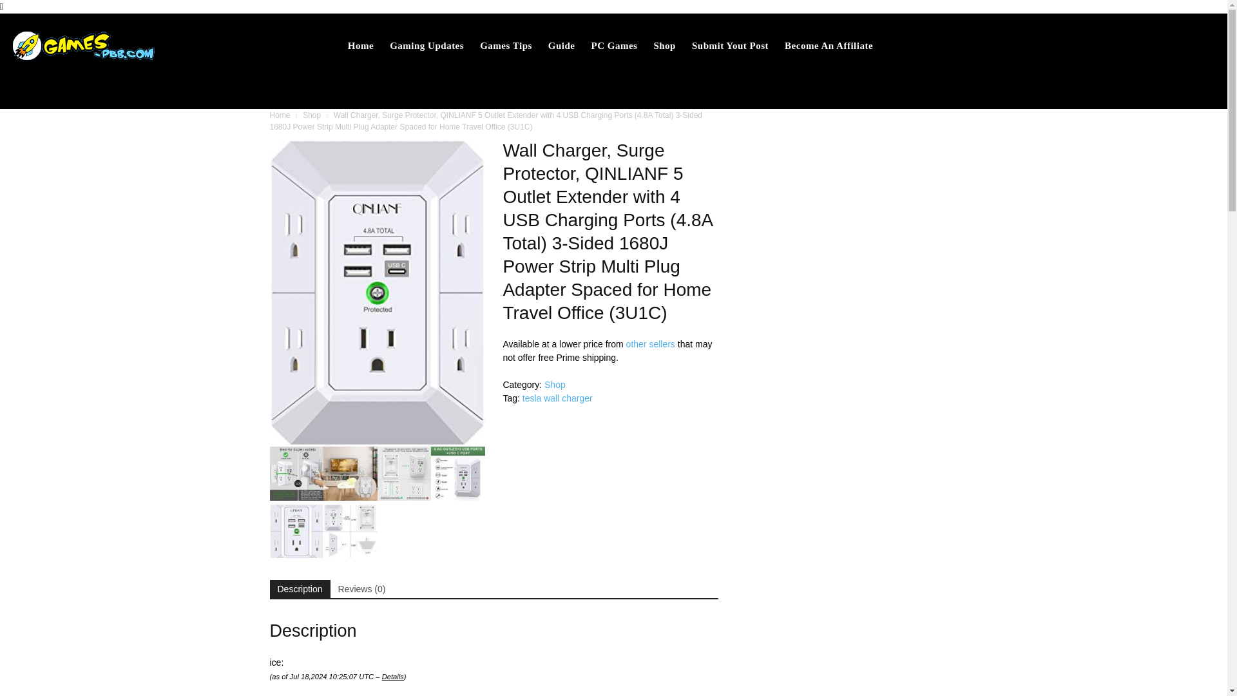  Describe the element at coordinates (665, 45) in the screenshot. I see `Shop` at that location.